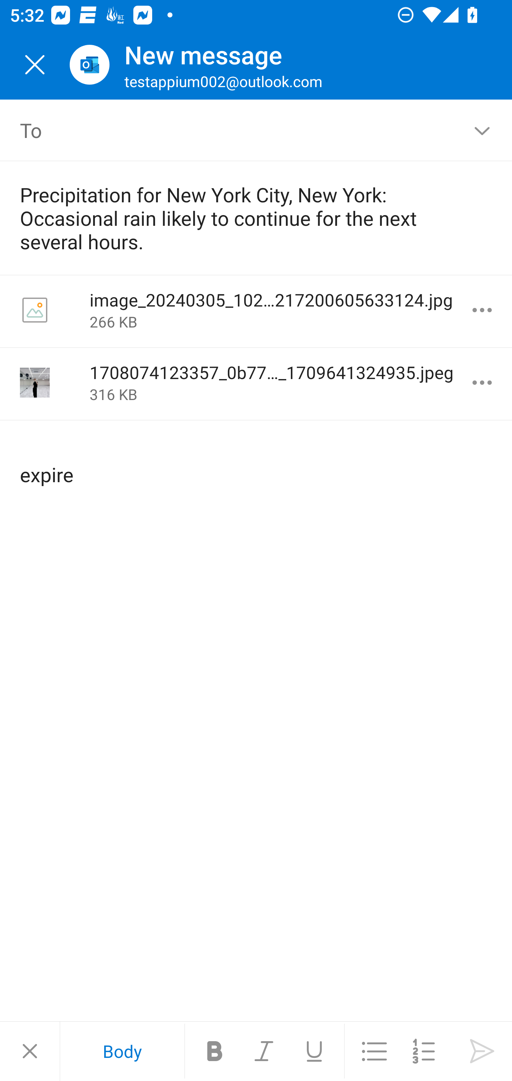 This screenshot has height=1081, width=512. I want to click on Underline, so click(314, 1051).